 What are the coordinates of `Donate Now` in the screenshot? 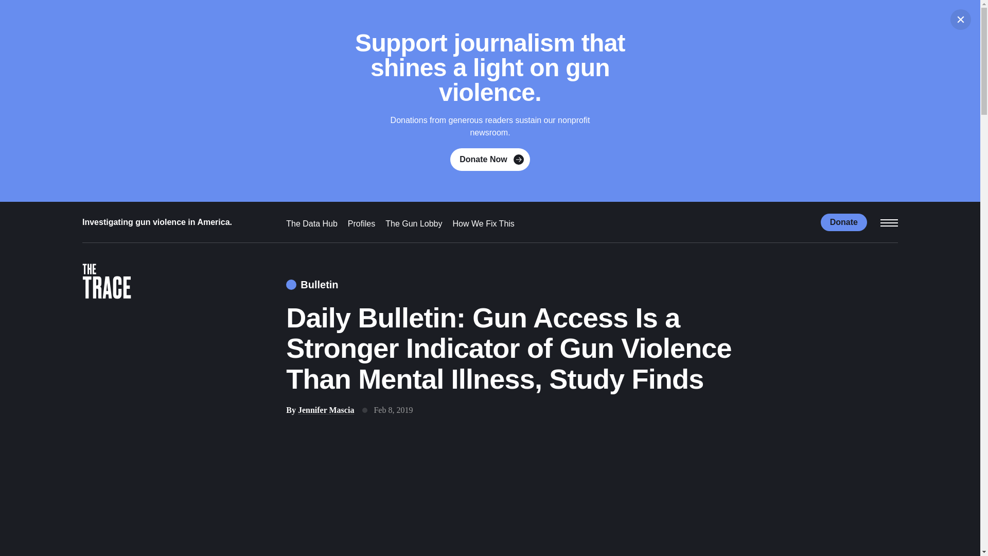 It's located at (490, 160).